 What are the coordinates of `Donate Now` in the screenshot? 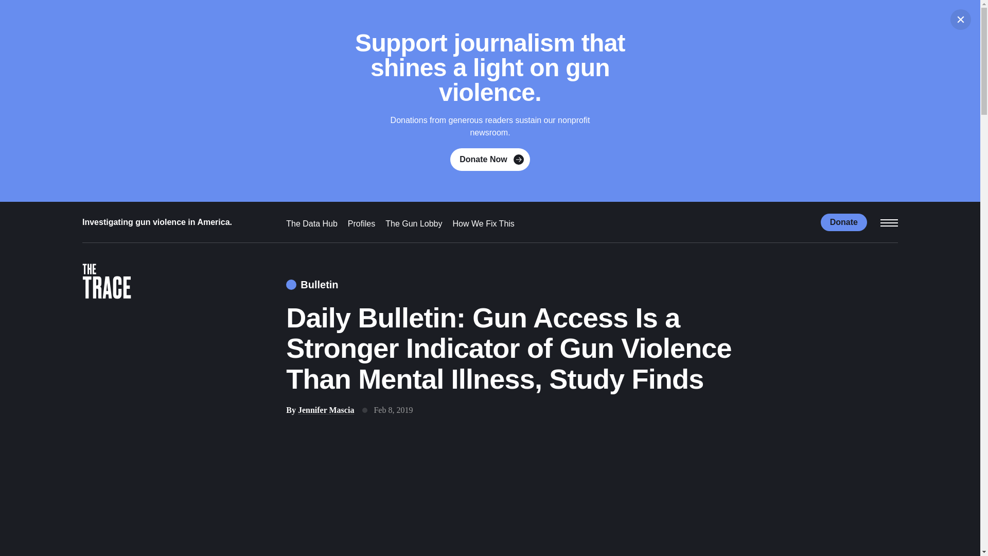 It's located at (490, 160).